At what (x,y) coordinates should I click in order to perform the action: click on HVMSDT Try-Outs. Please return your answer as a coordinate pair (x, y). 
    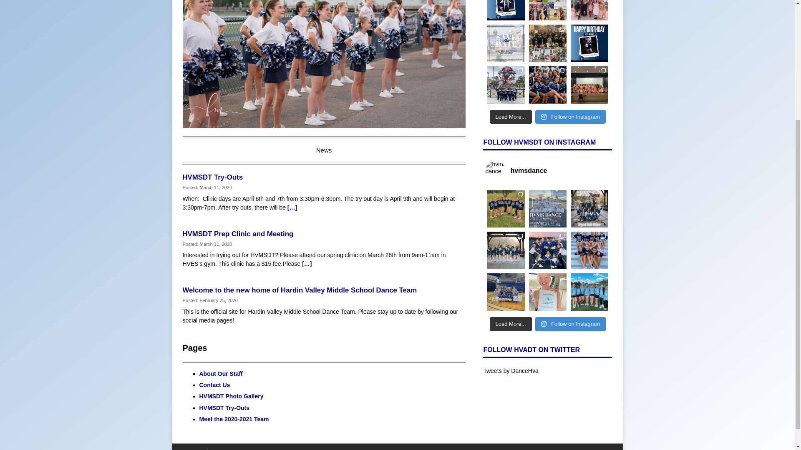
    Looking at the image, I should click on (292, 207).